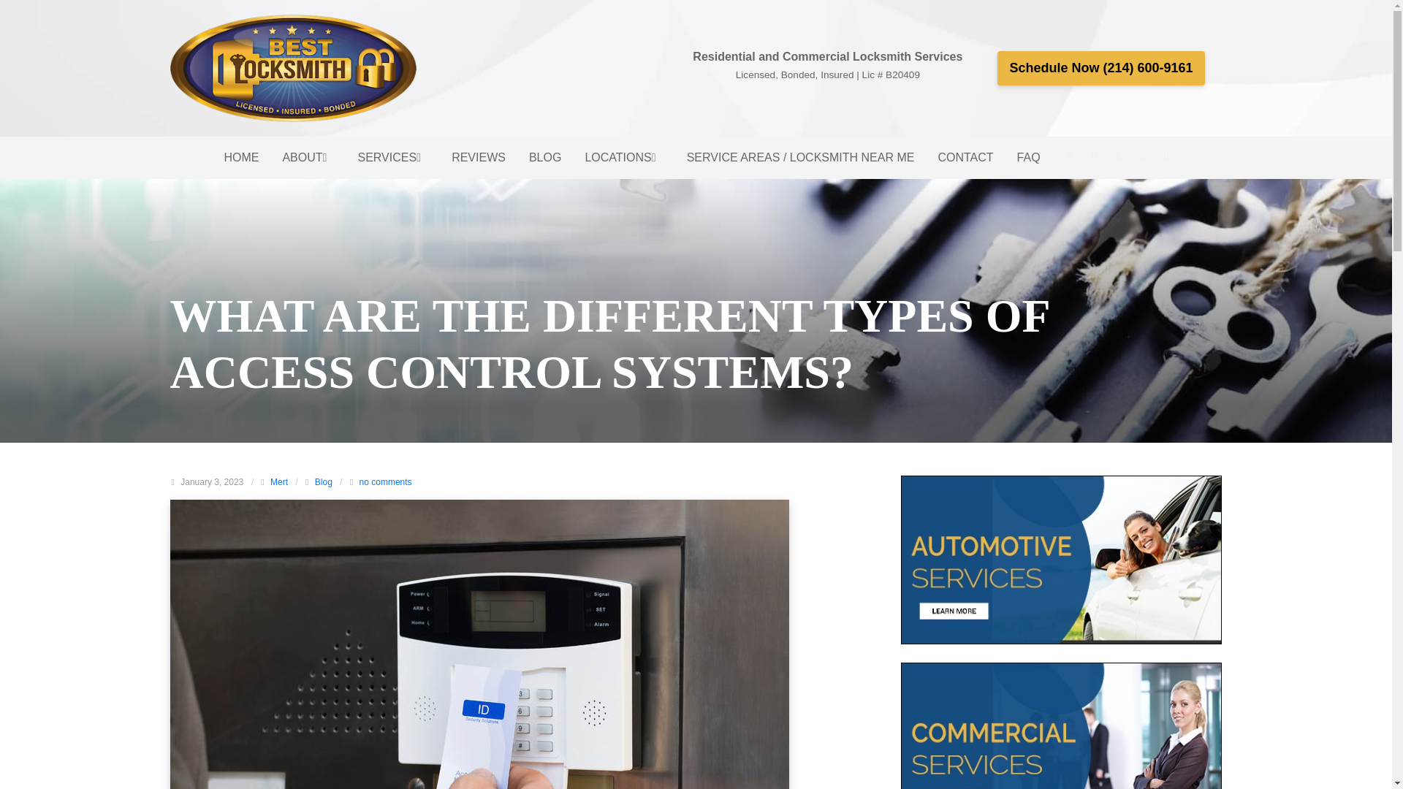 The image size is (1403, 789). Describe the element at coordinates (545, 158) in the screenshot. I see `BLOG` at that location.